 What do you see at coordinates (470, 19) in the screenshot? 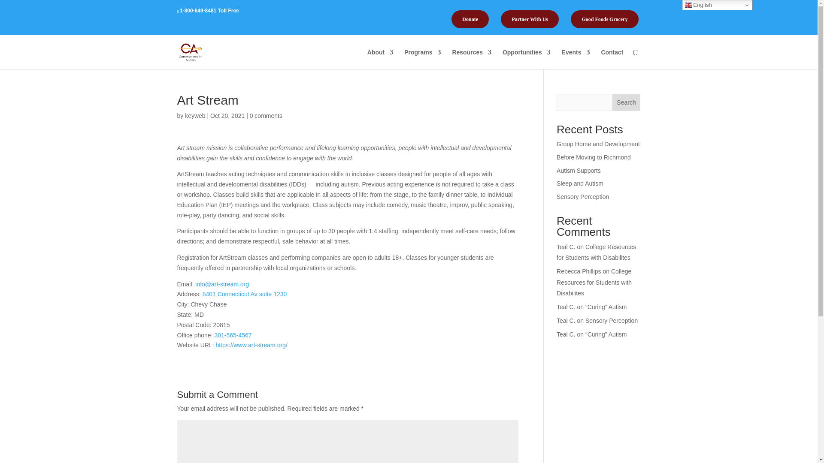
I see `Donate` at bounding box center [470, 19].